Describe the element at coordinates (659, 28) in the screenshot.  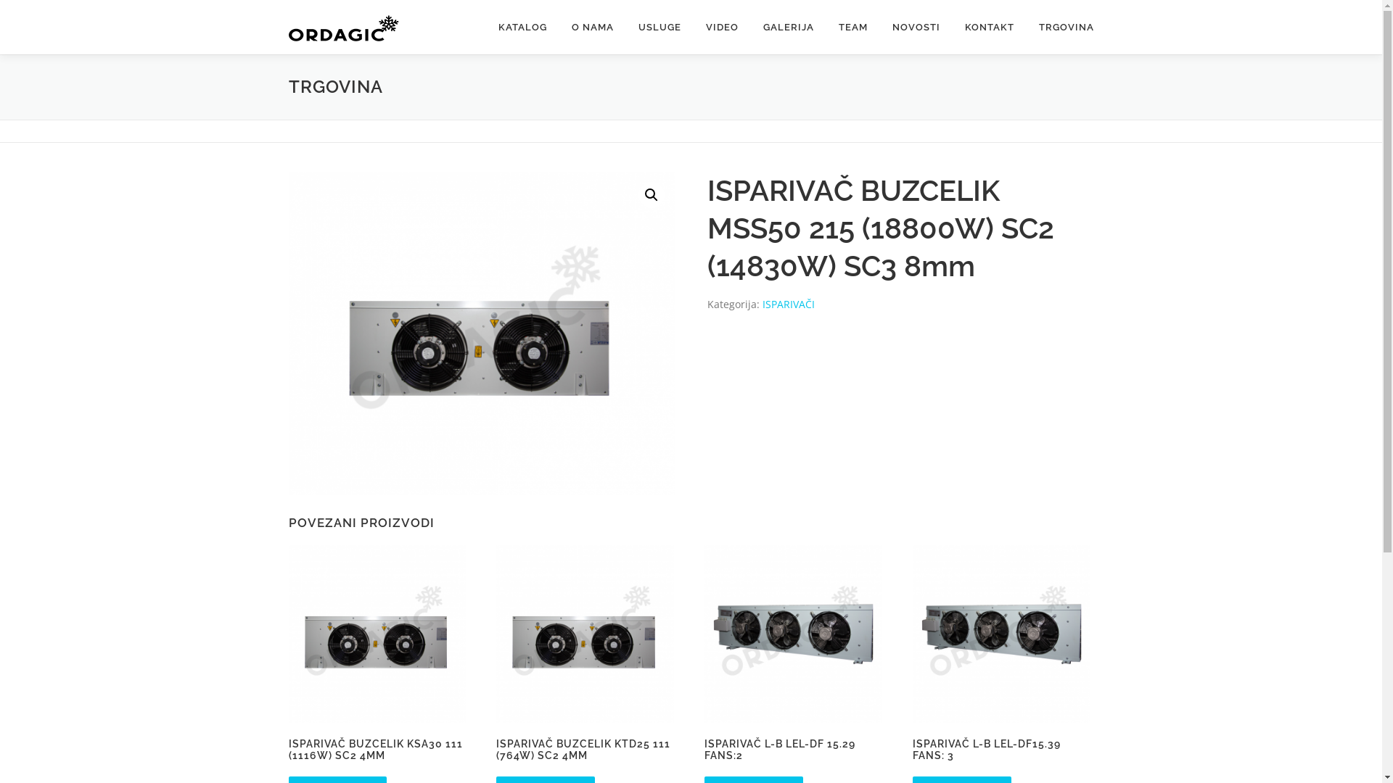
I see `USLUGE` at that location.